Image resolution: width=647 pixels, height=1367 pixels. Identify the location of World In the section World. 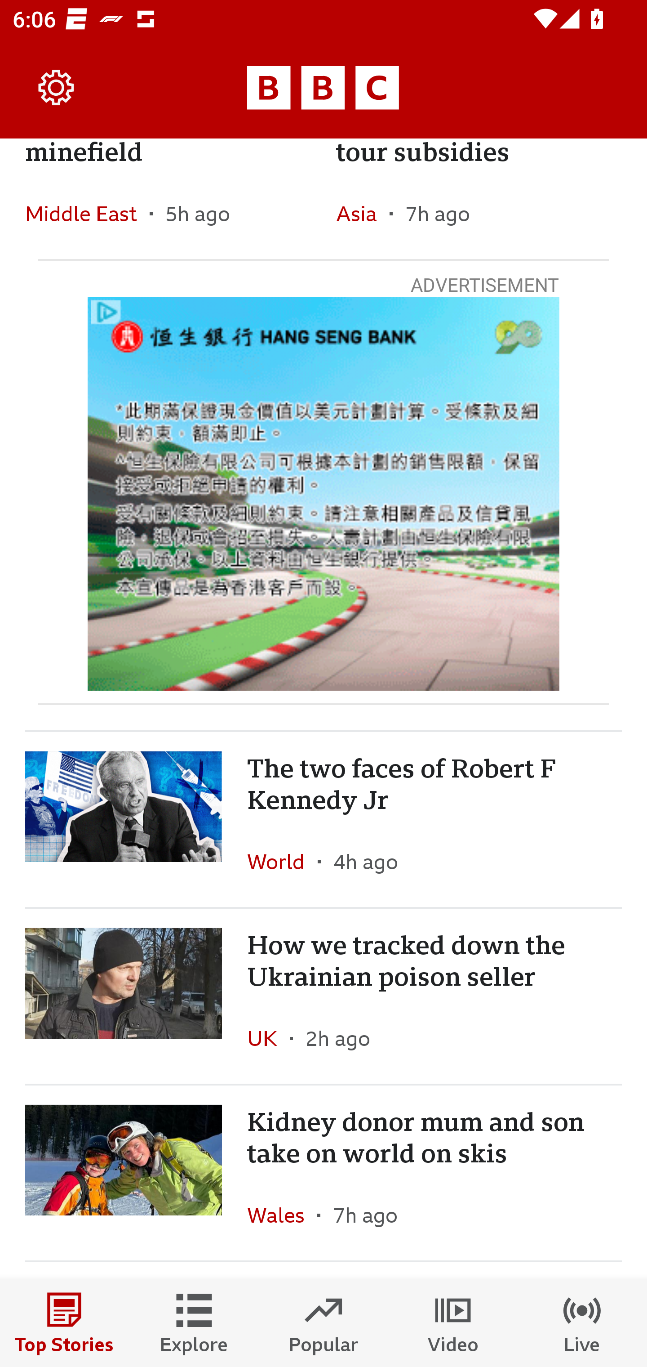
(282, 861).